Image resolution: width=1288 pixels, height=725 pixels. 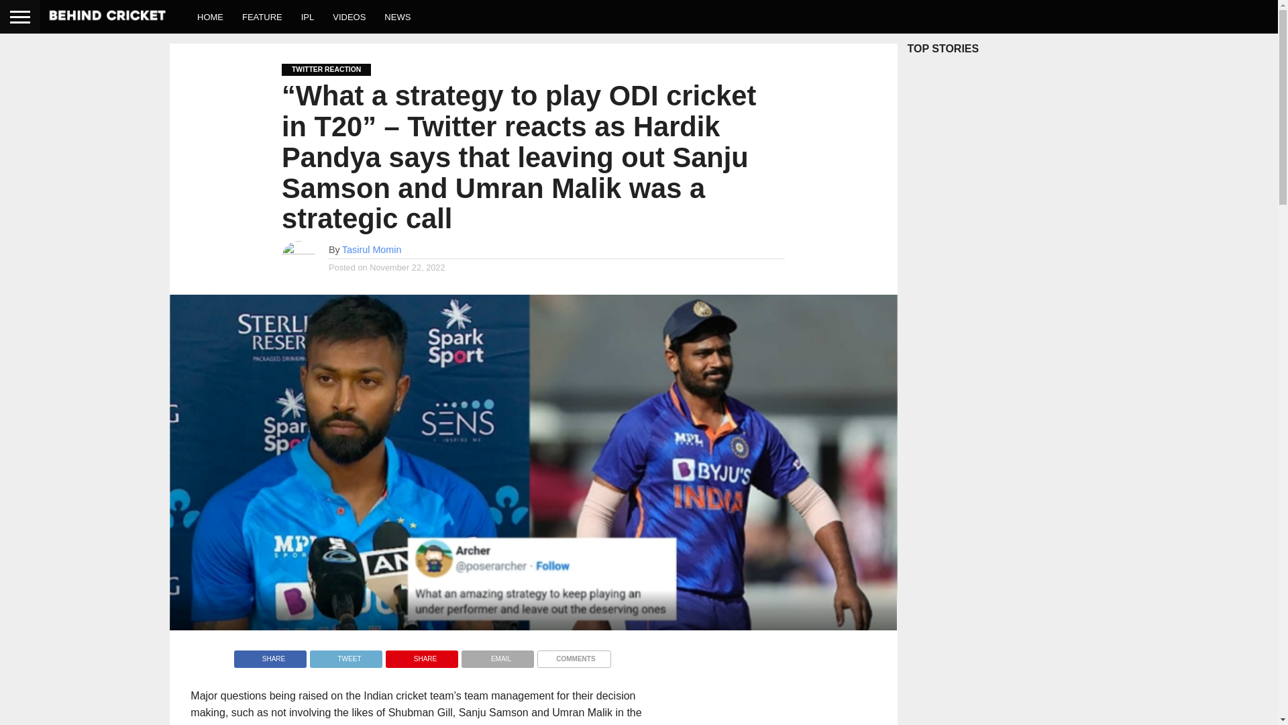 What do you see at coordinates (397, 16) in the screenshot?
I see `NEWS` at bounding box center [397, 16].